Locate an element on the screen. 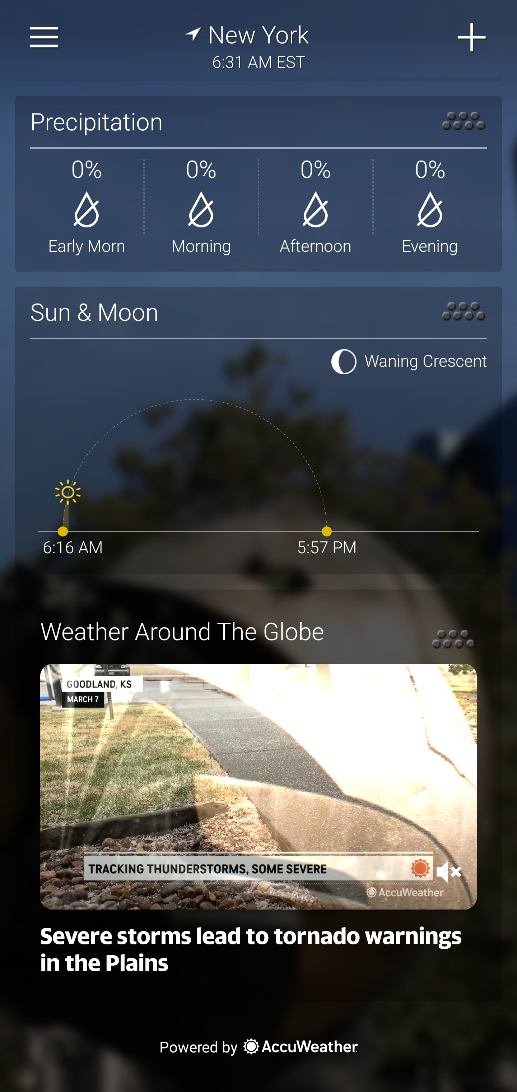  Sidebar is located at coordinates (45, 37).